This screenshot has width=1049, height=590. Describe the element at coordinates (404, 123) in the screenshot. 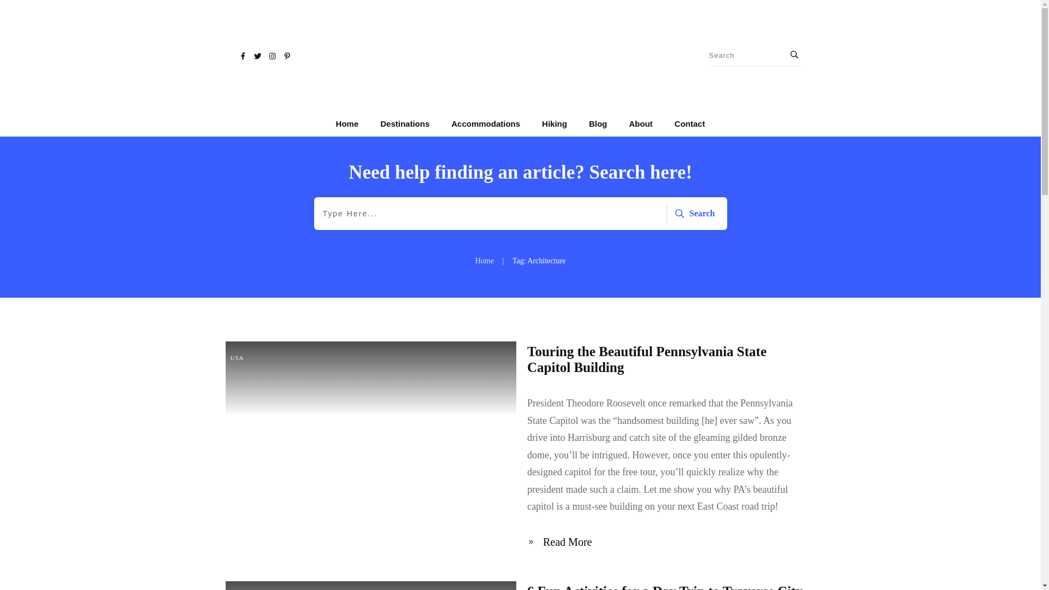

I see `Destinations` at that location.